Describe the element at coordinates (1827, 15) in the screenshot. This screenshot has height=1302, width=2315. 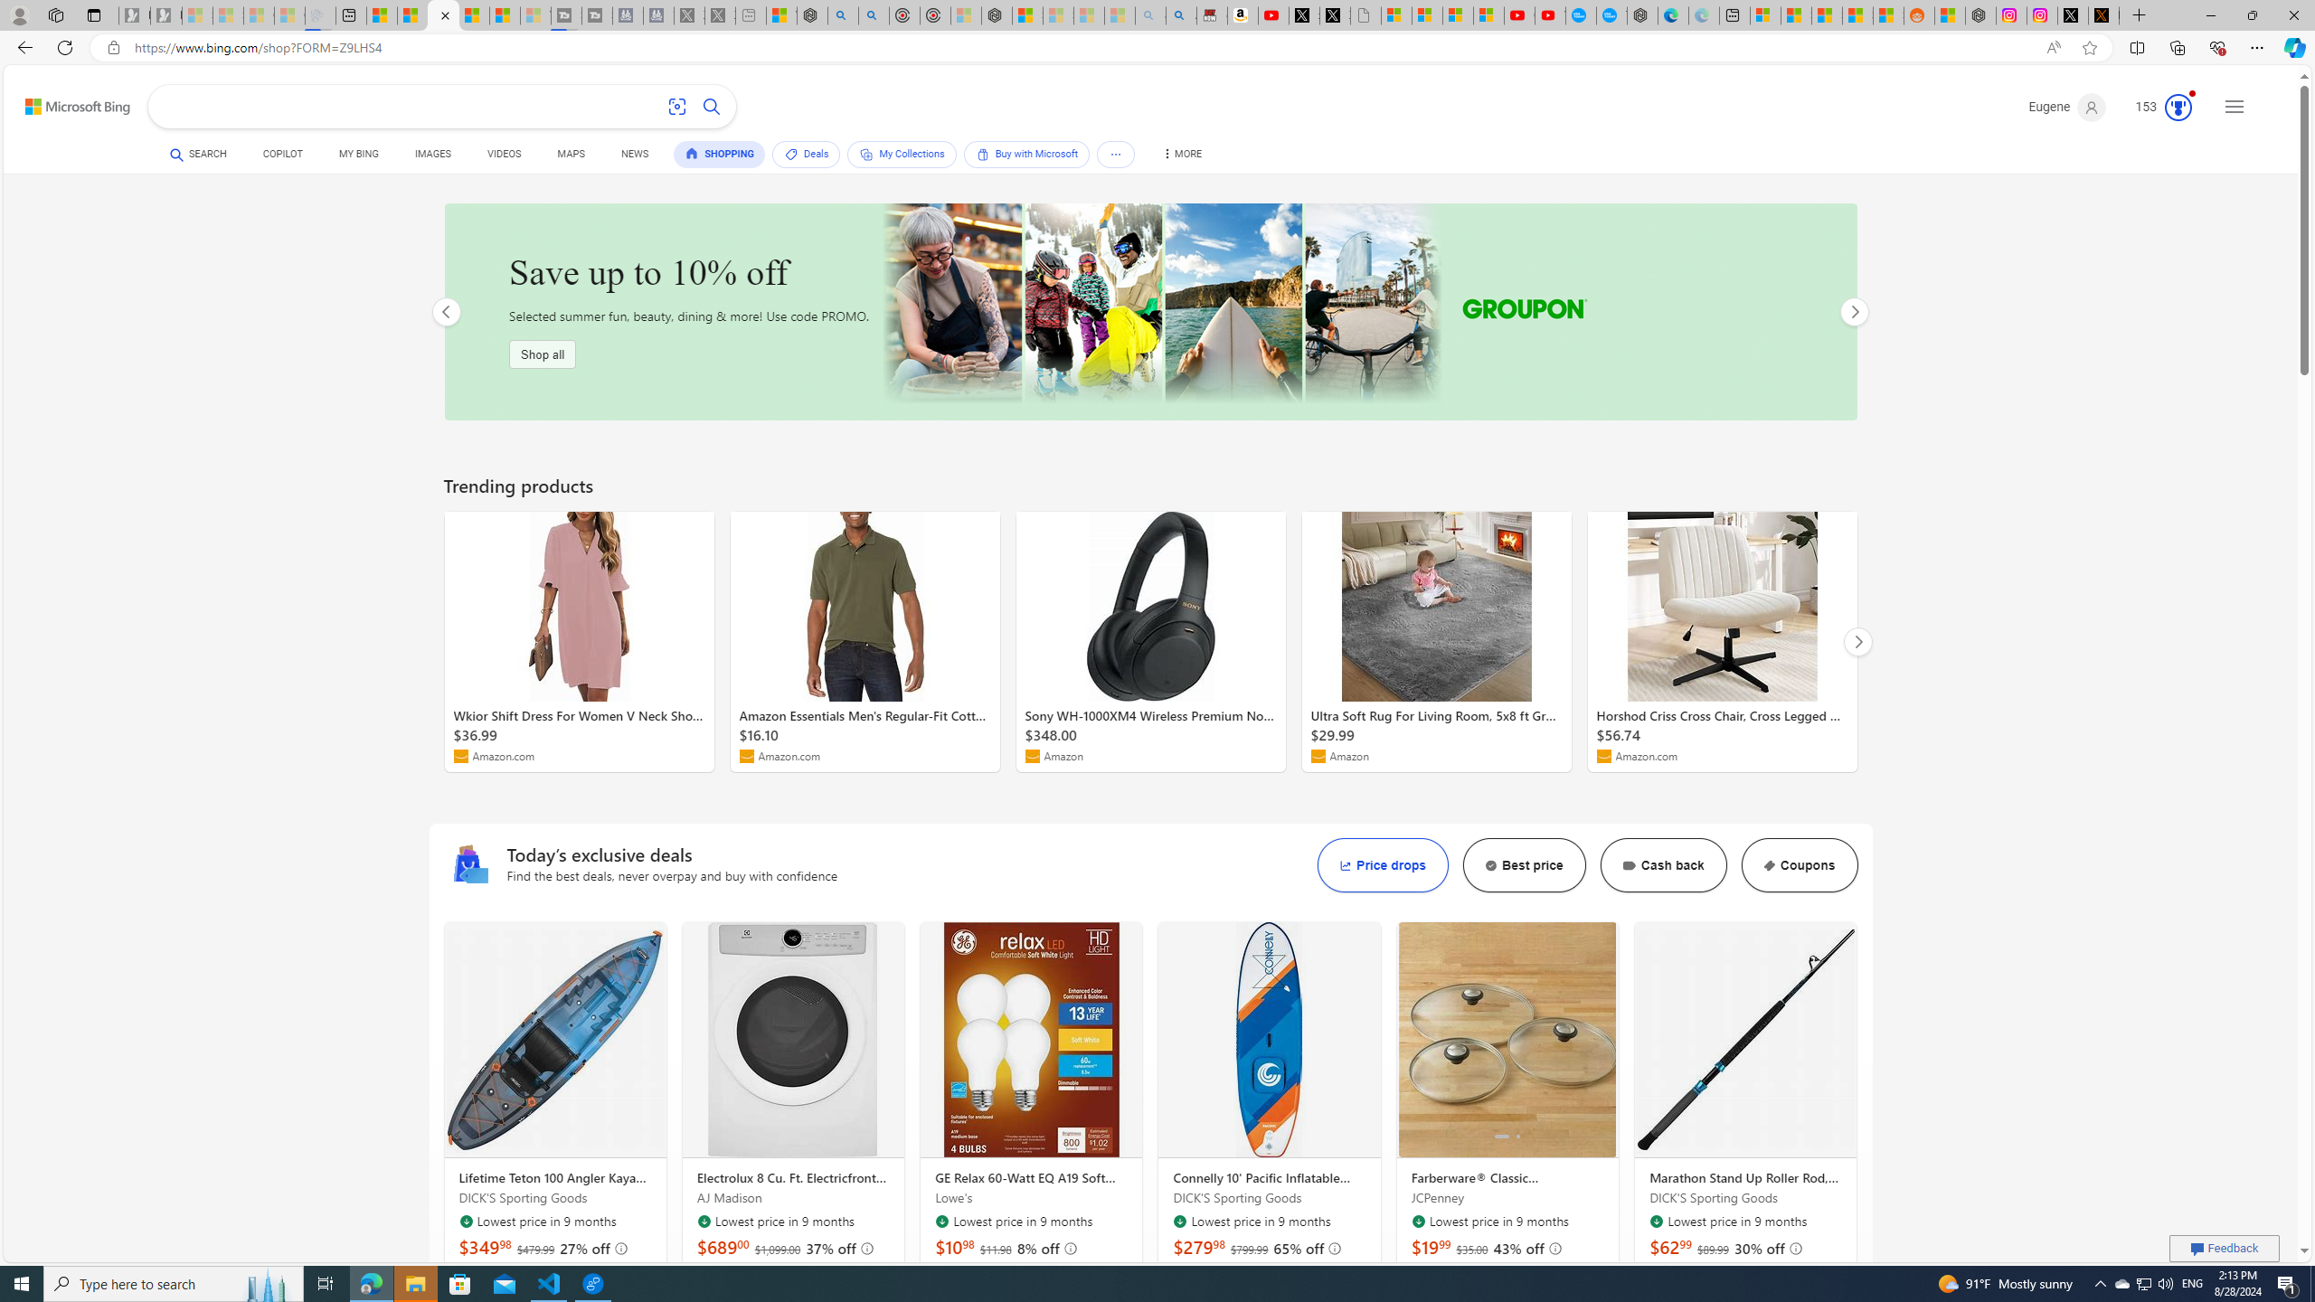
I see `Shanghai, China hourly forecast | Microsoft Weather` at that location.